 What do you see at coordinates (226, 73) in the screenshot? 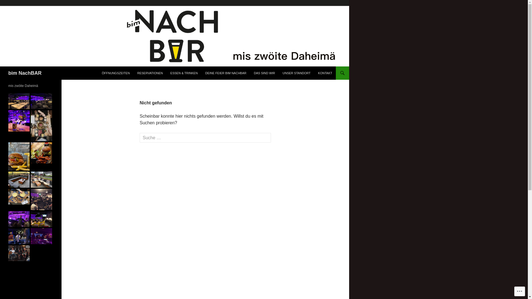
I see `DEINE FEIER BIM NACHBAR` at bounding box center [226, 73].